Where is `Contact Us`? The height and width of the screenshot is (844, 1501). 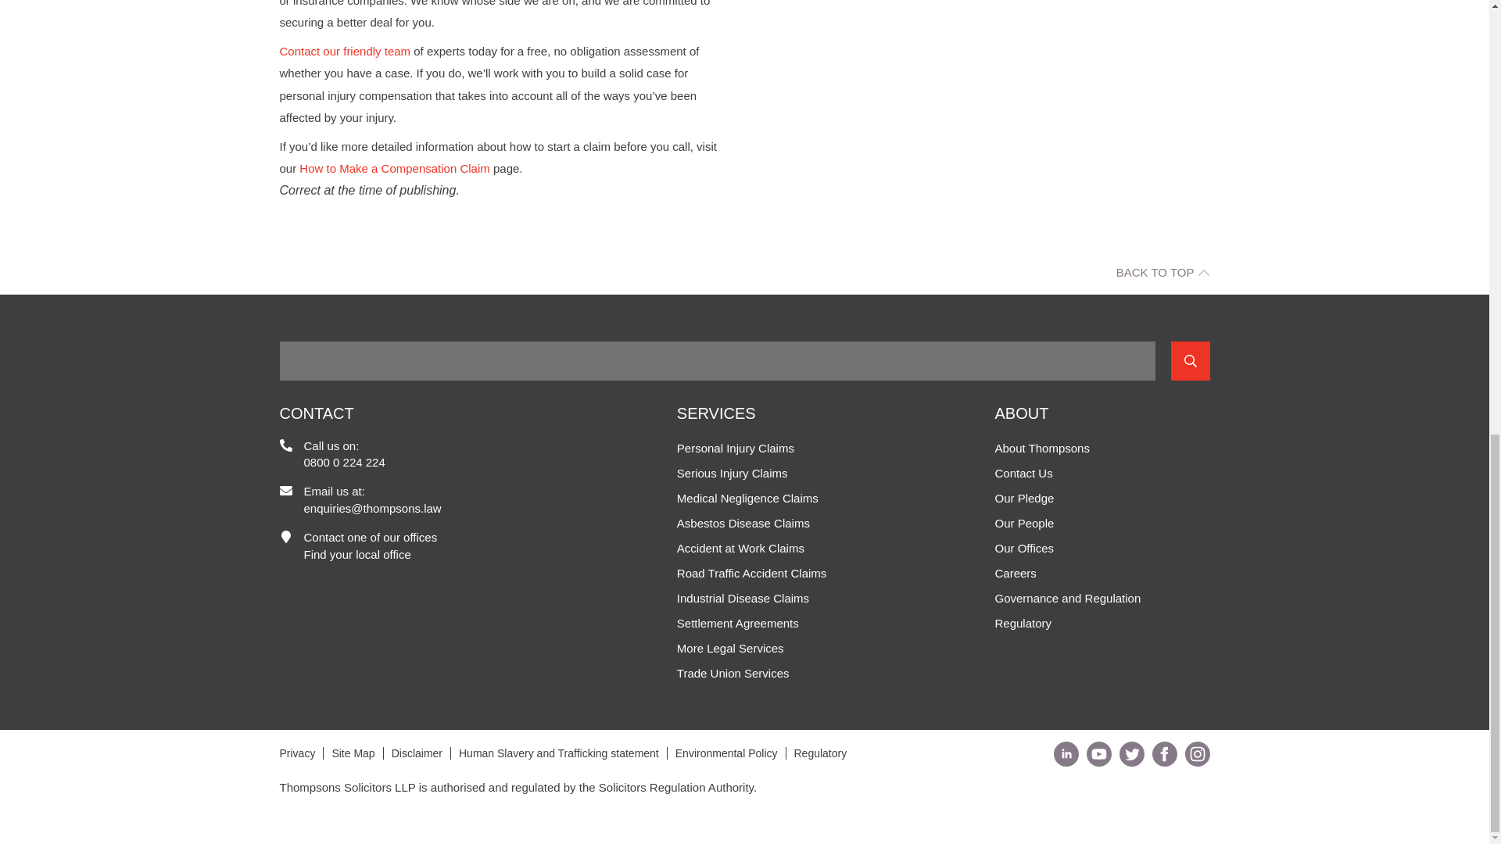 Contact Us is located at coordinates (346, 52).